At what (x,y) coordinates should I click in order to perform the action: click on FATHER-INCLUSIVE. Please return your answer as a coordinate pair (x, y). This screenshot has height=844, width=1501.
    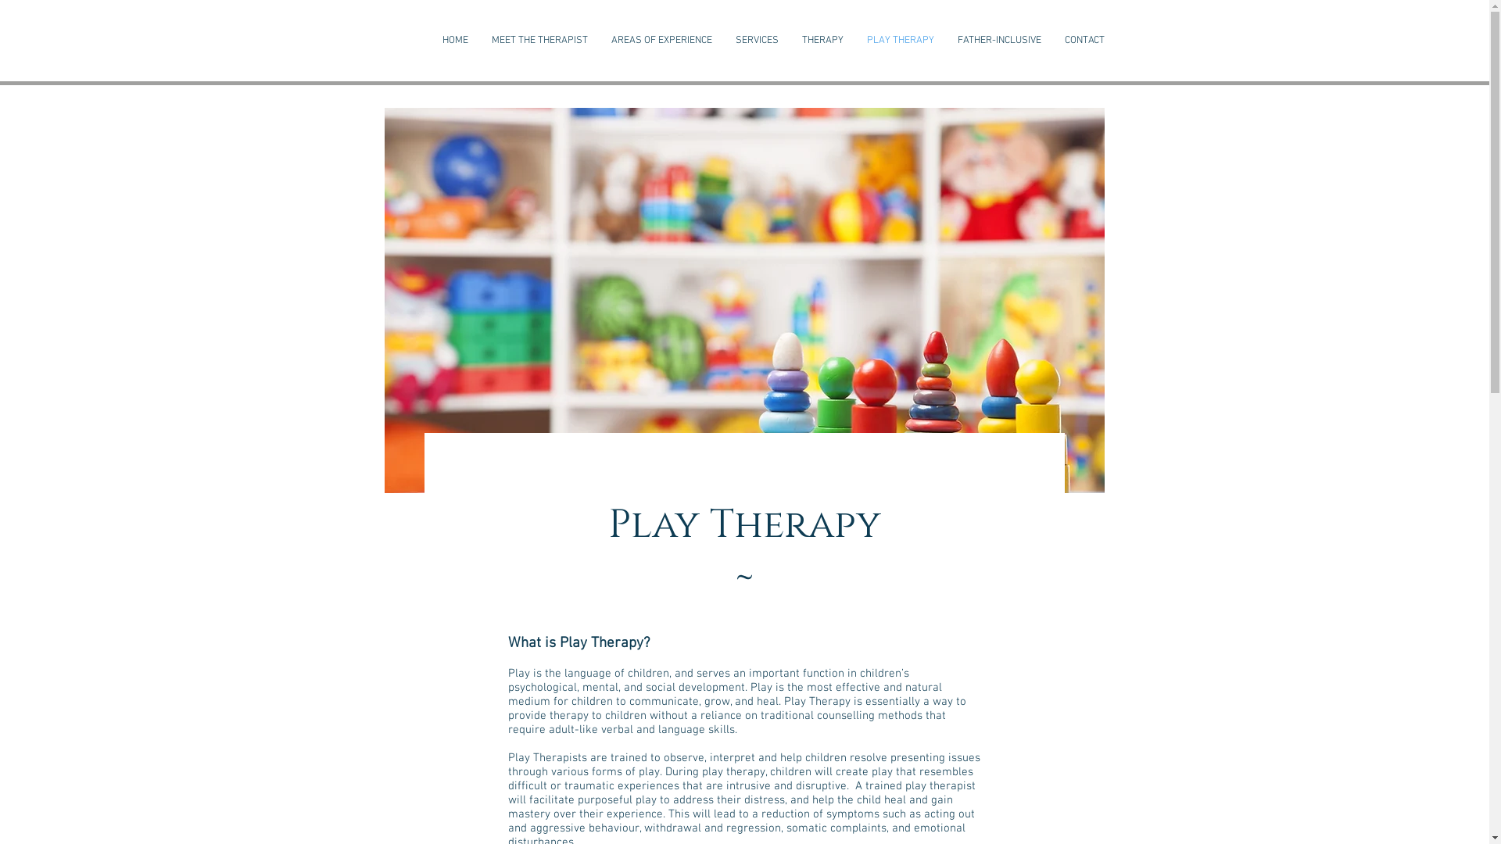
    Looking at the image, I should click on (999, 41).